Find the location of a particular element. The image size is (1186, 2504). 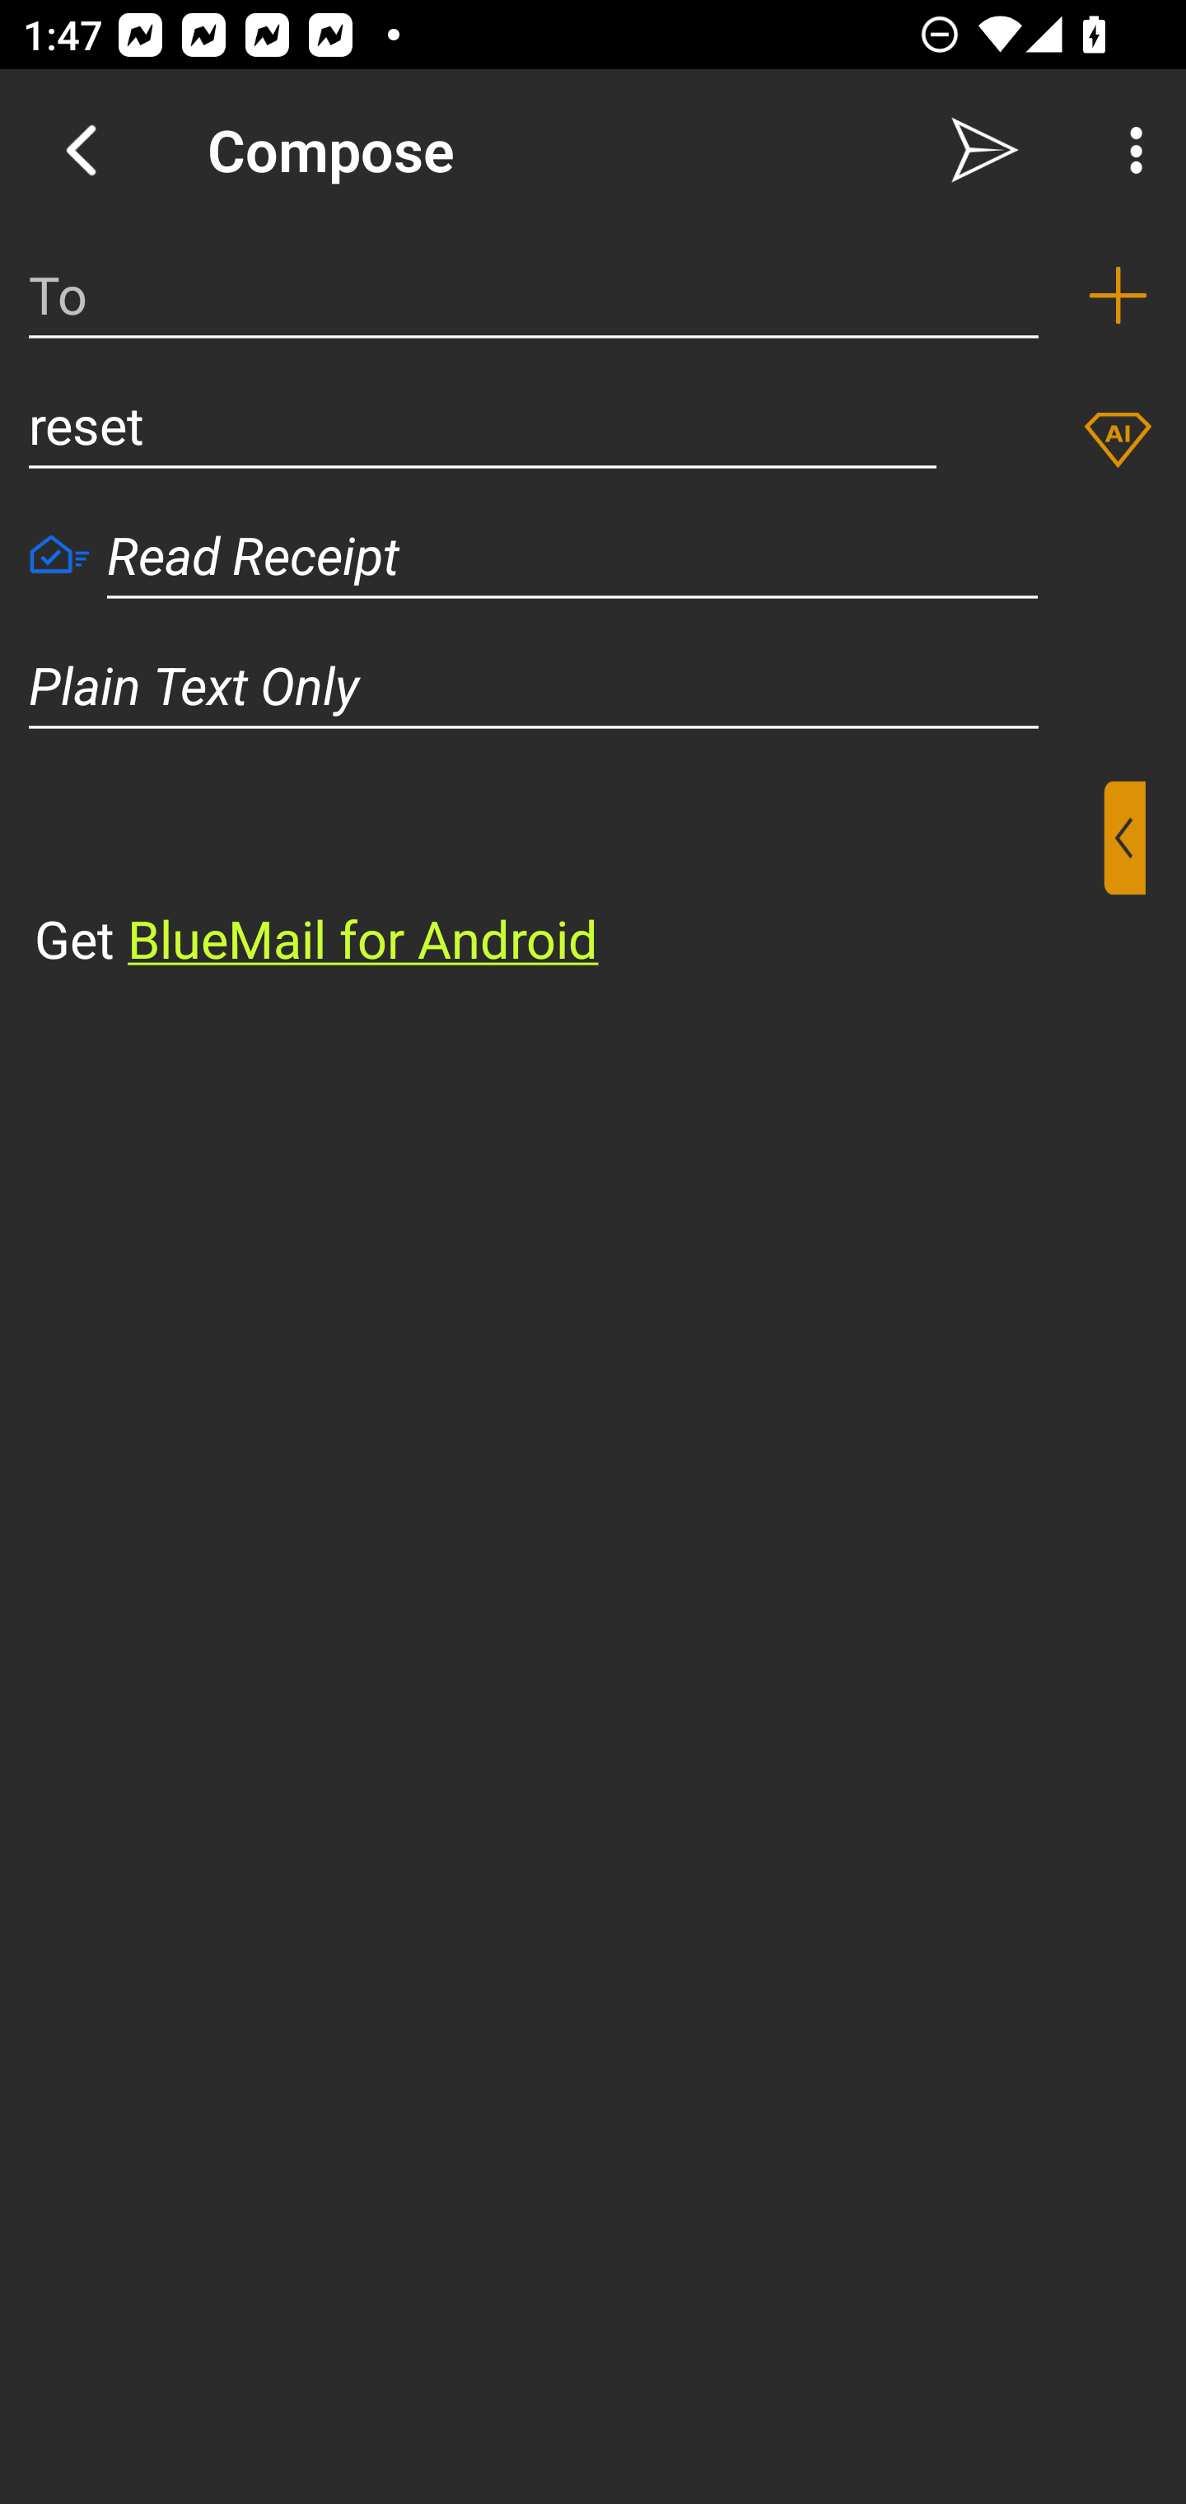

reset is located at coordinates (483, 425).